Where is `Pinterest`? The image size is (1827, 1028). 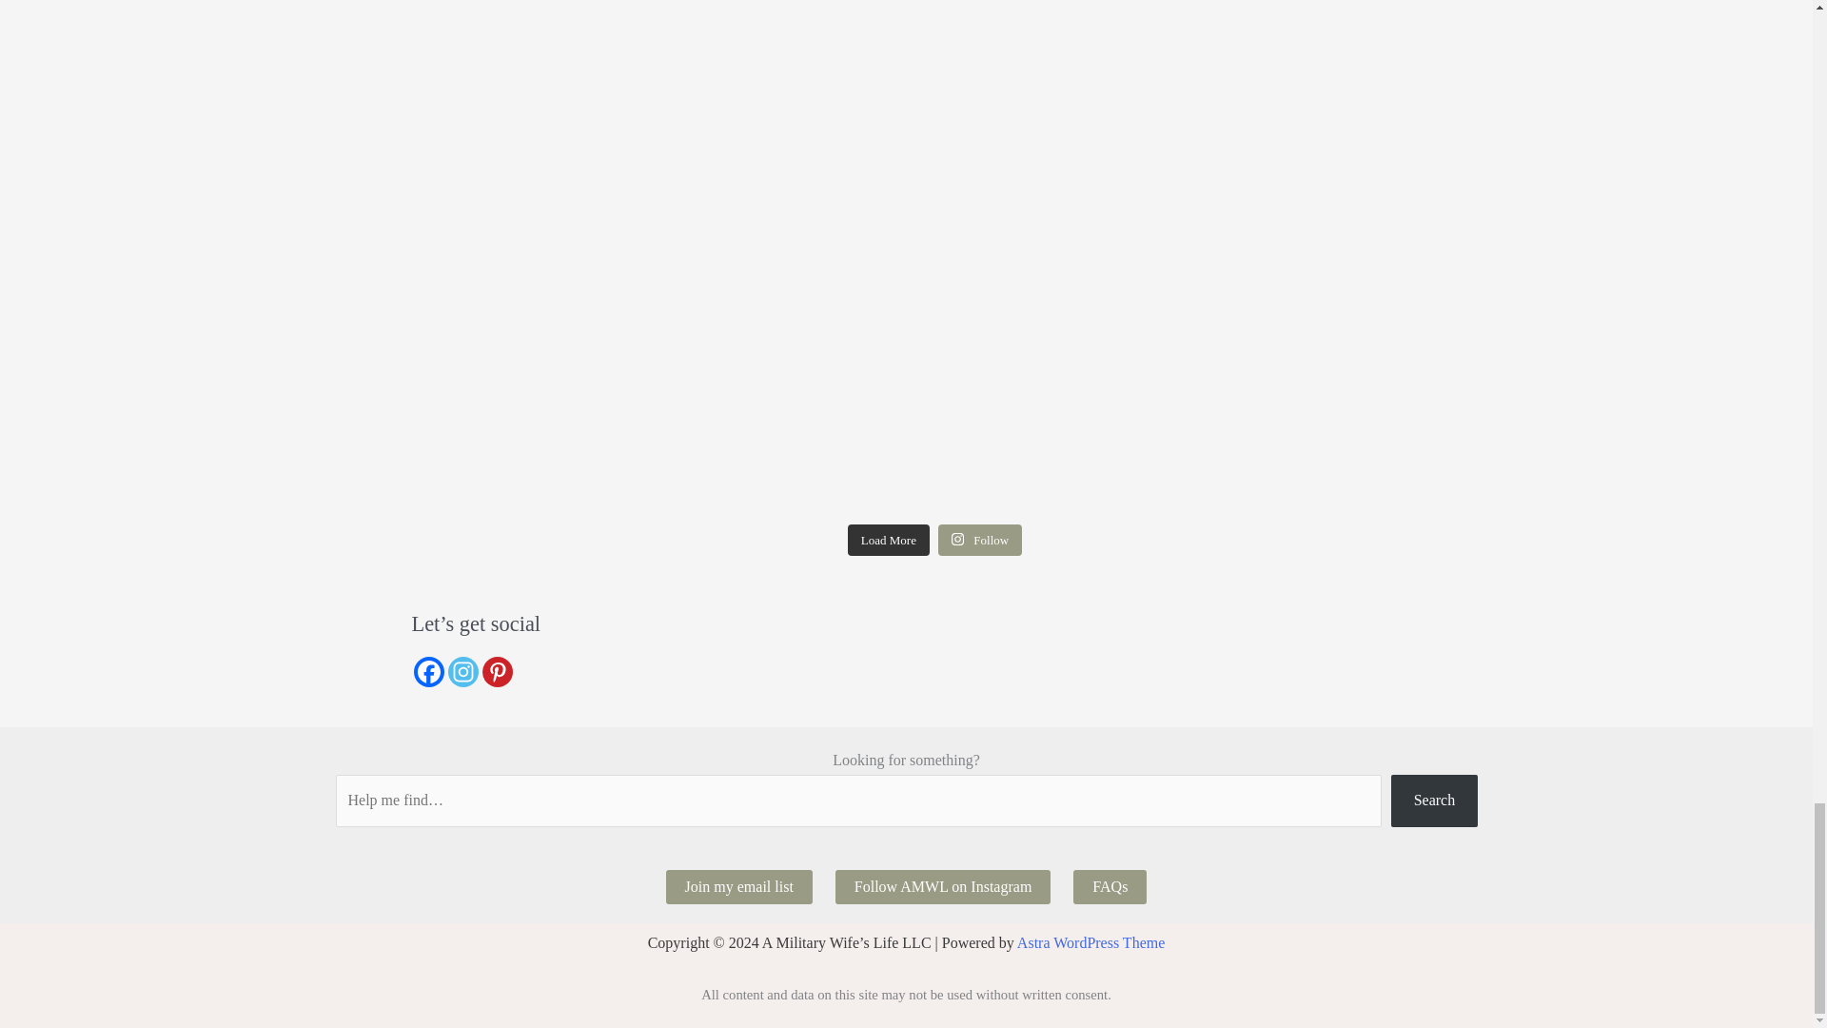
Pinterest is located at coordinates (497, 672).